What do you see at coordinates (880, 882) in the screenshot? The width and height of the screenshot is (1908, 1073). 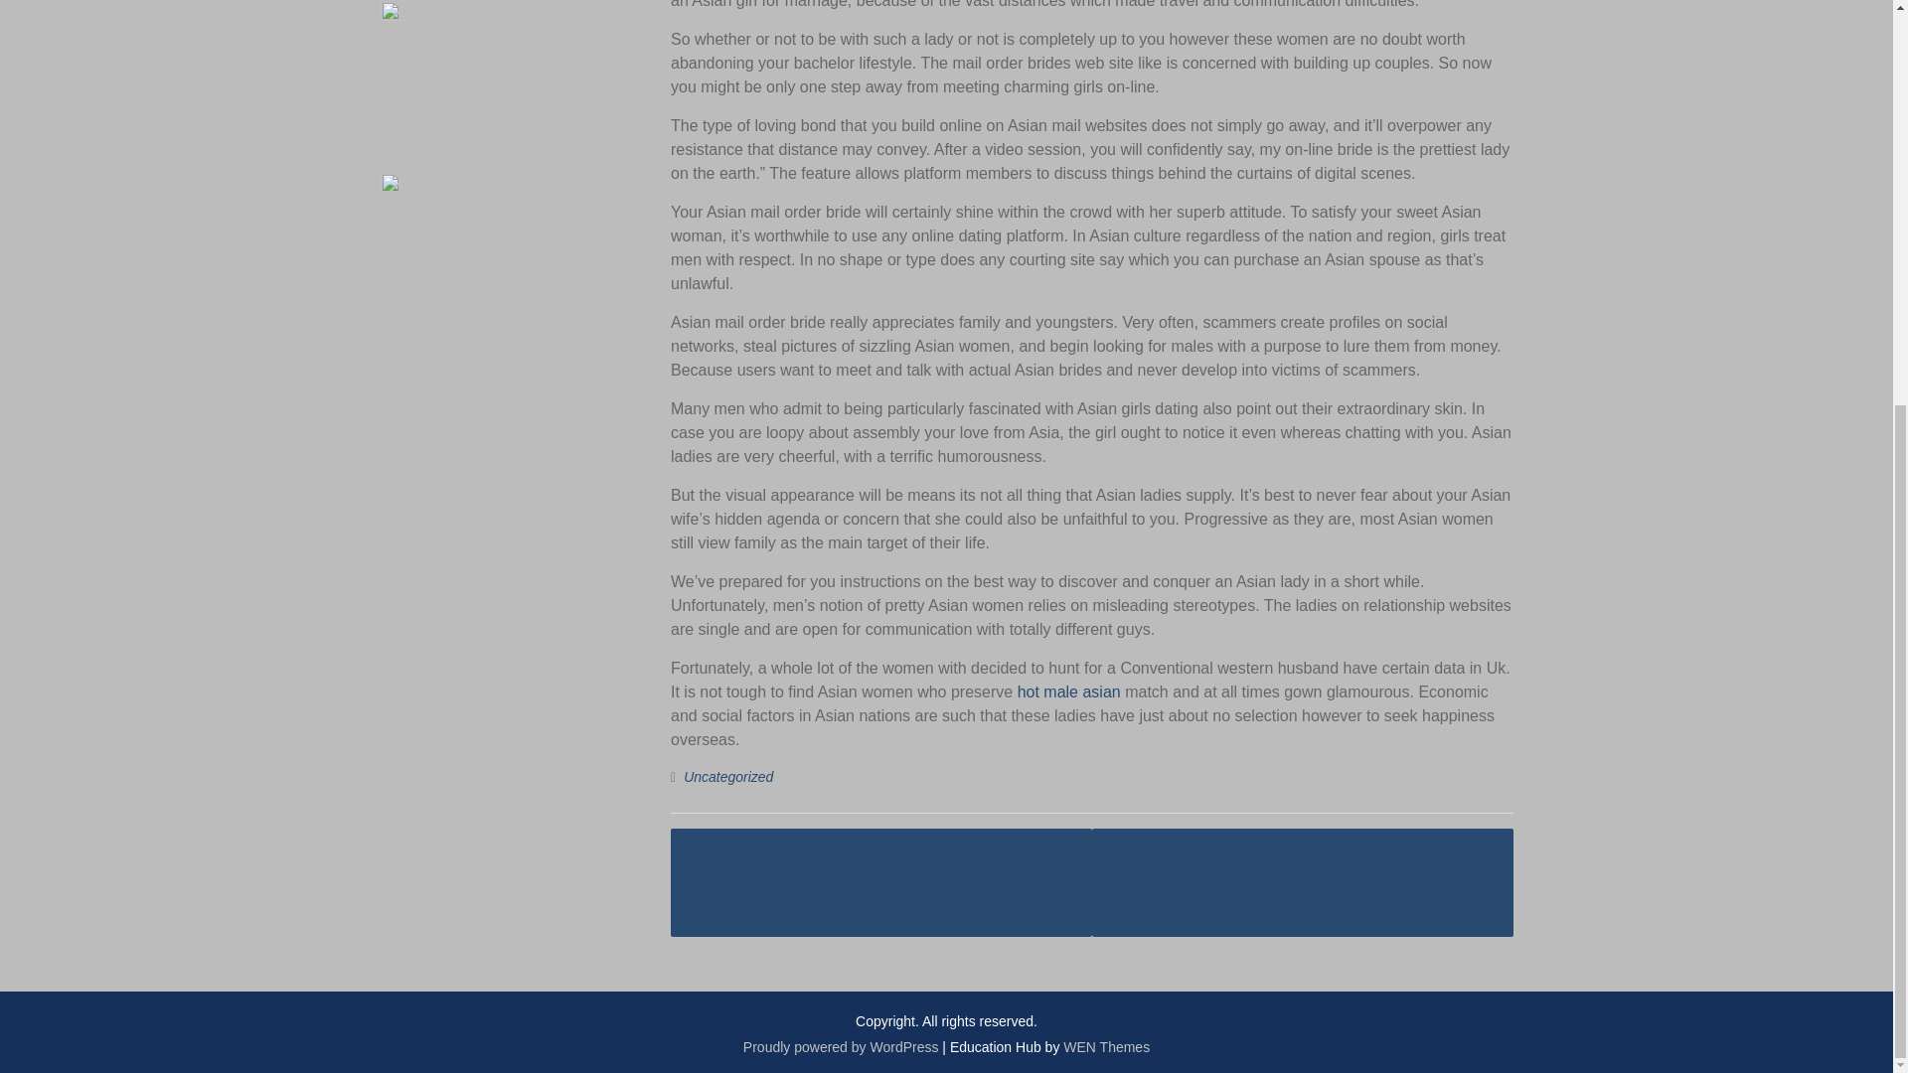 I see `Essential Bits Of Lebanese Wife` at bounding box center [880, 882].